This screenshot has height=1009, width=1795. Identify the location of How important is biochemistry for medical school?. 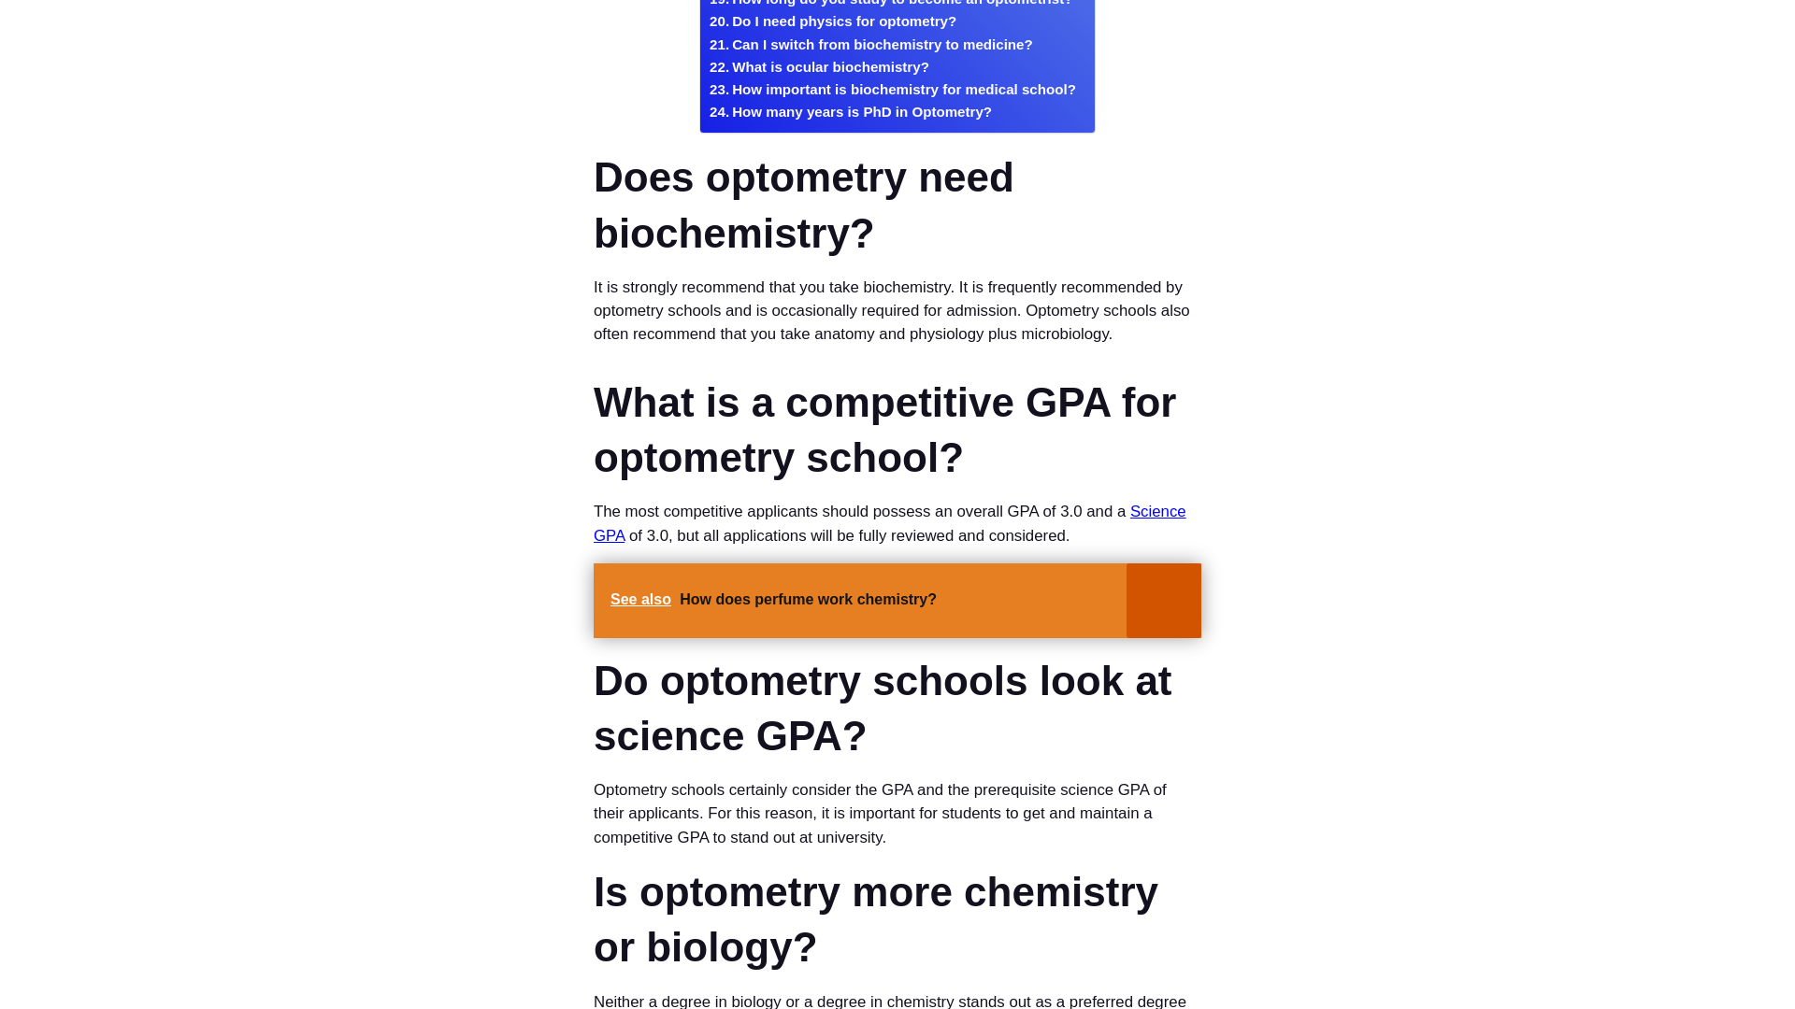
(892, 90).